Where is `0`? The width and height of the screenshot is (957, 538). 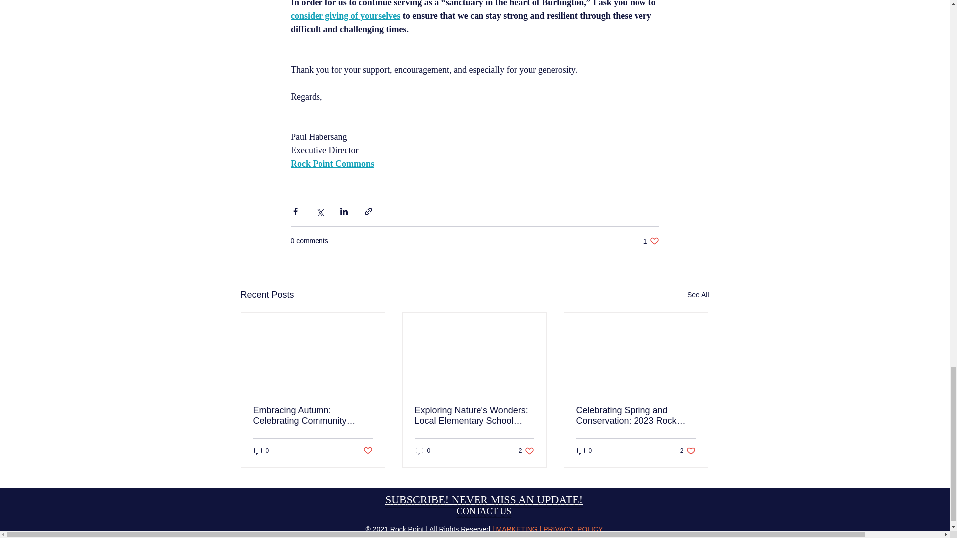
0 is located at coordinates (261, 451).